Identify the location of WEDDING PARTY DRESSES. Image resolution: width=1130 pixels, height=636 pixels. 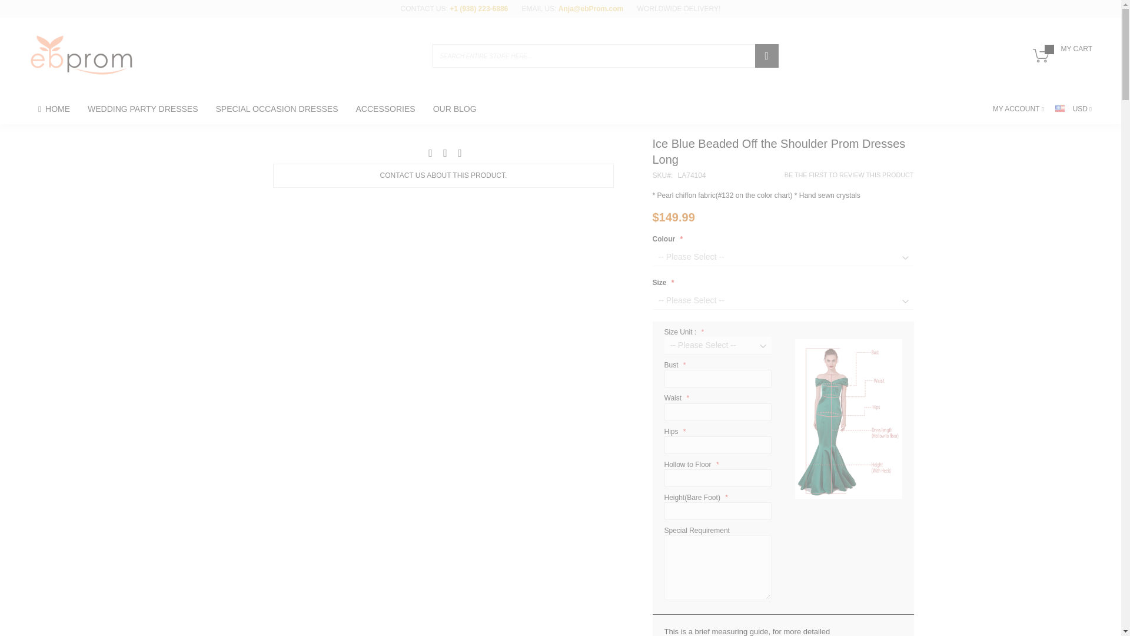
(142, 108).